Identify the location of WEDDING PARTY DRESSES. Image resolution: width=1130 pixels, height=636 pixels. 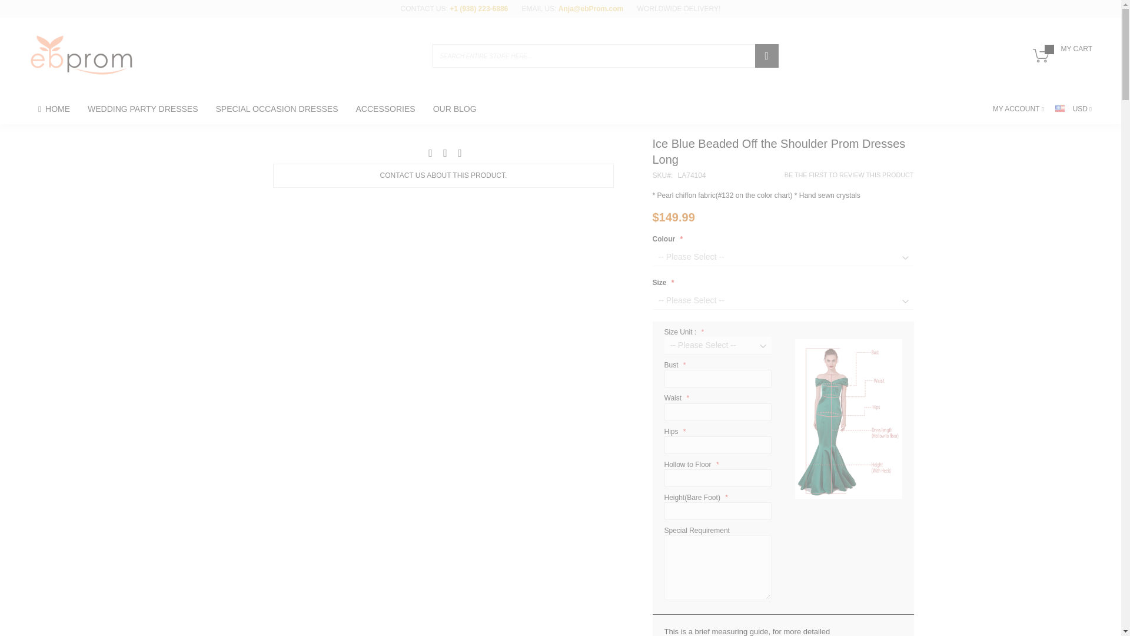
(142, 108).